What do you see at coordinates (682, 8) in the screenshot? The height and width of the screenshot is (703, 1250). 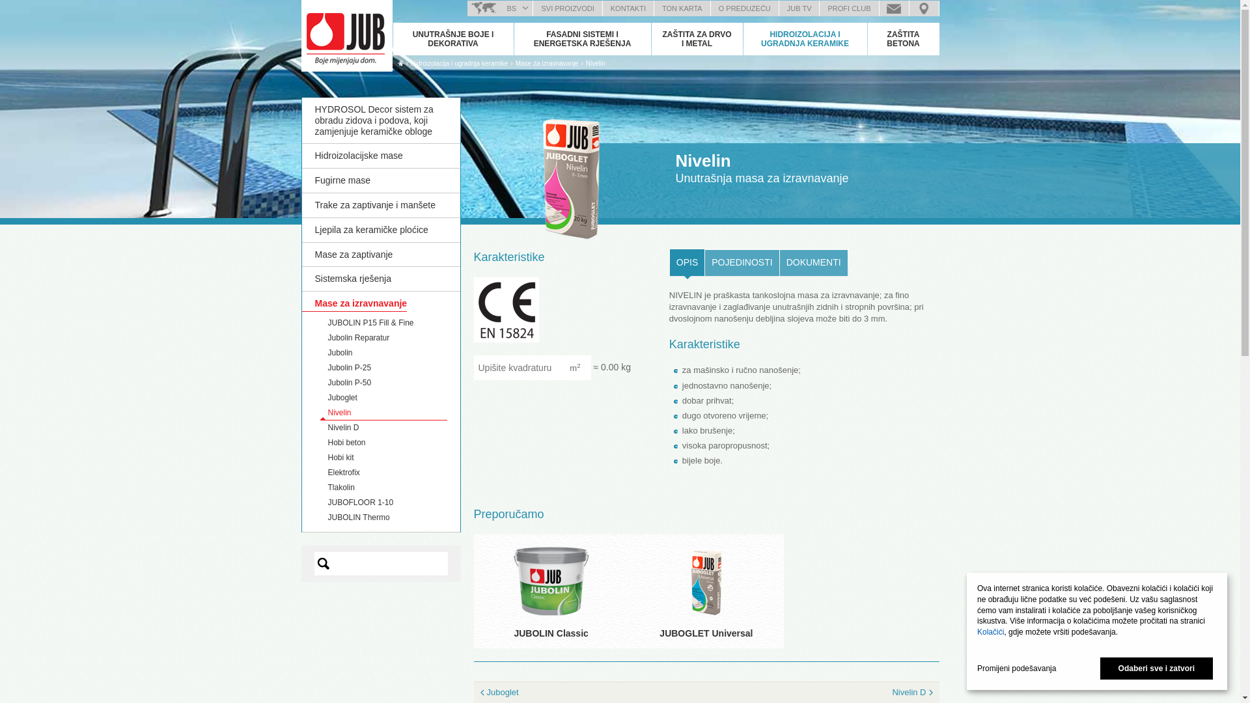 I see `TON KARTA` at bounding box center [682, 8].